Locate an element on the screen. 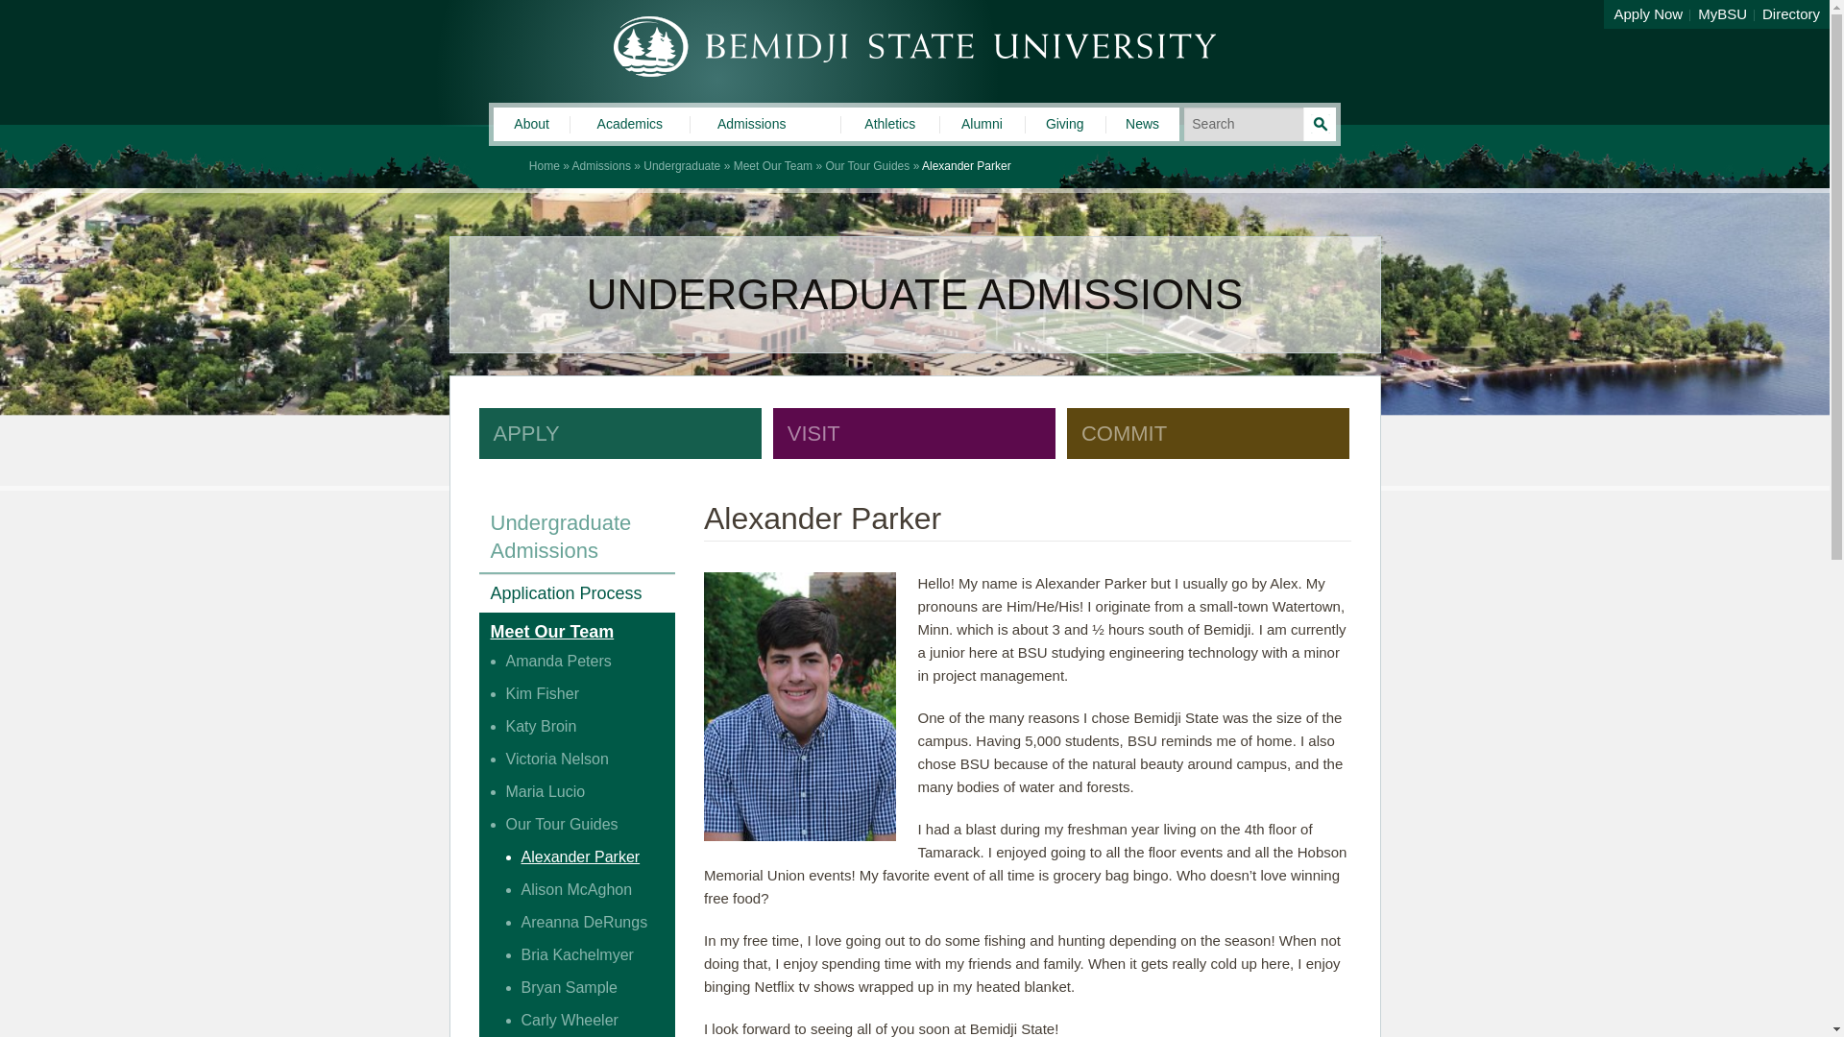  Academics is located at coordinates (630, 127).